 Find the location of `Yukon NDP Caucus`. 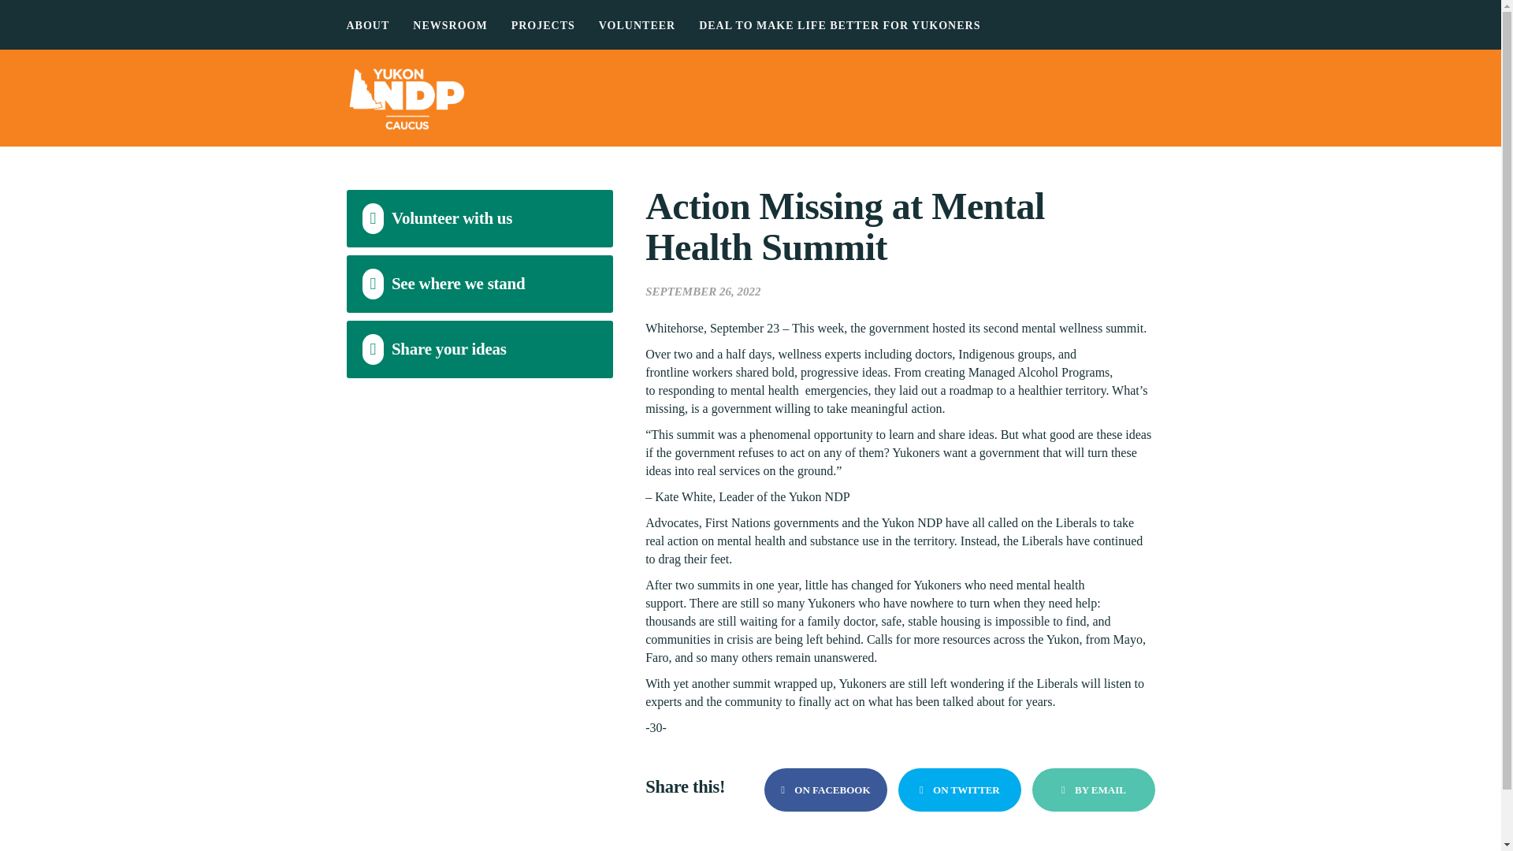

Yukon NDP Caucus is located at coordinates (750, 98).